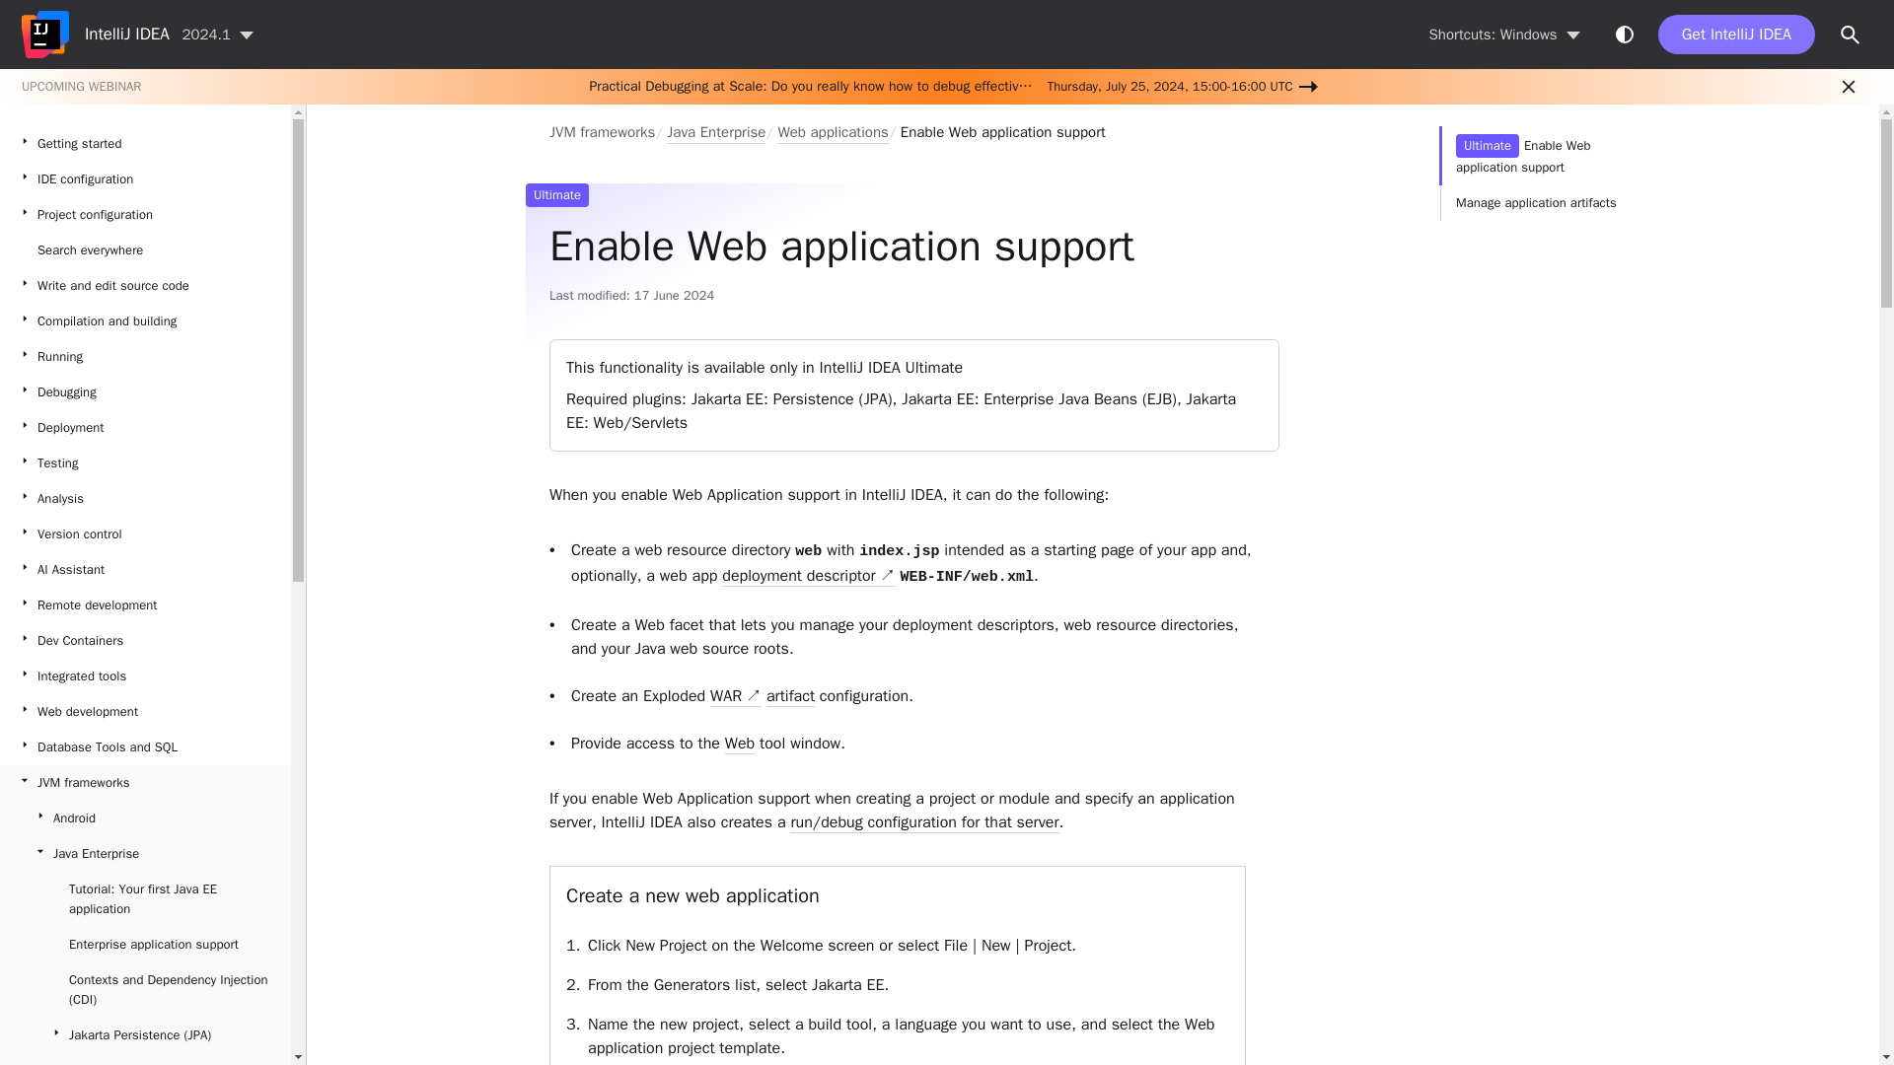 The height and width of the screenshot is (1065, 1894). Describe the element at coordinates (1624, 34) in the screenshot. I see `Switch theme` at that location.